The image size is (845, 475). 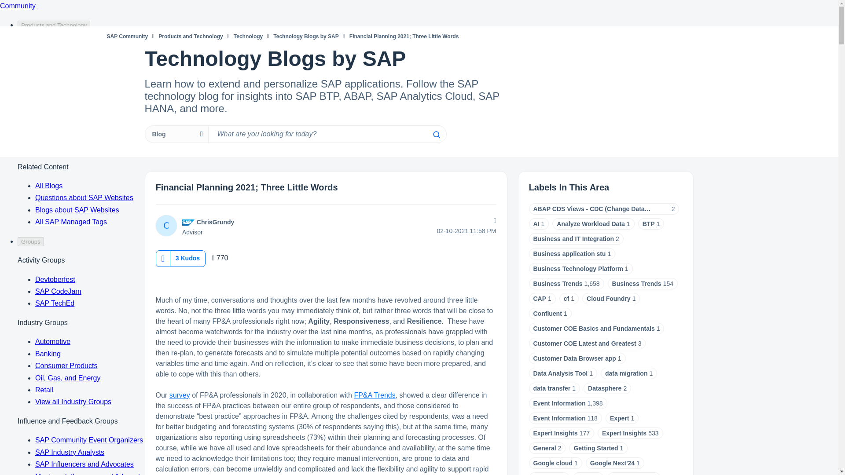 What do you see at coordinates (191, 36) in the screenshot?
I see `Products and Technology` at bounding box center [191, 36].